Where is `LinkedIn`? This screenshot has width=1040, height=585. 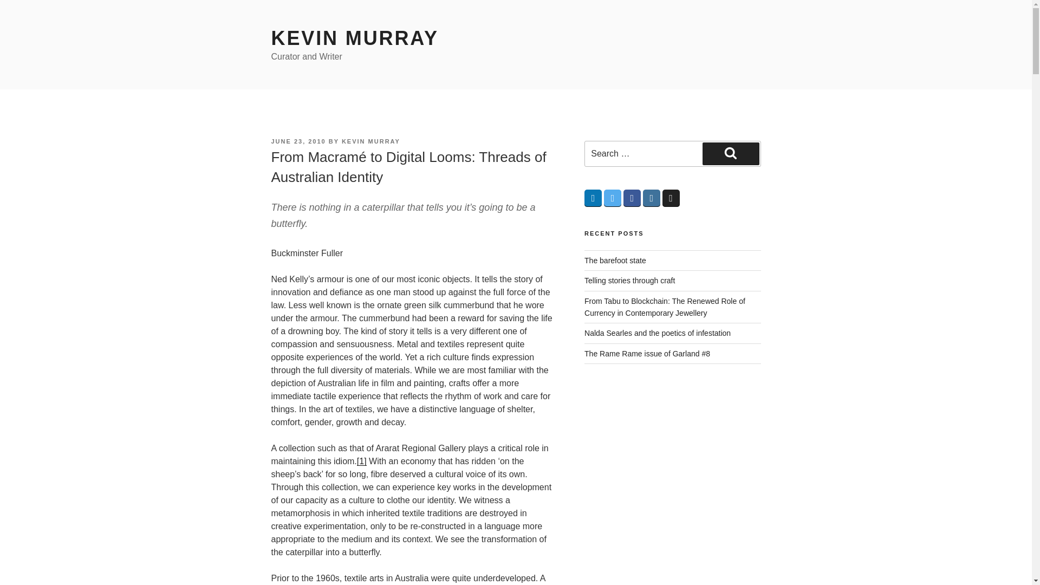
LinkedIn is located at coordinates (593, 198).